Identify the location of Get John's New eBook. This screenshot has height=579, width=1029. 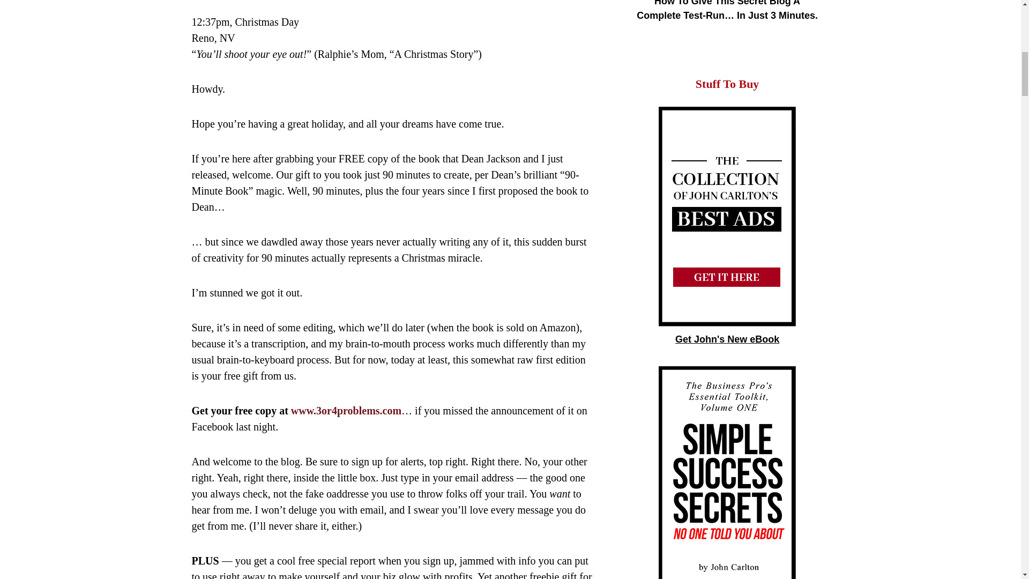
(727, 339).